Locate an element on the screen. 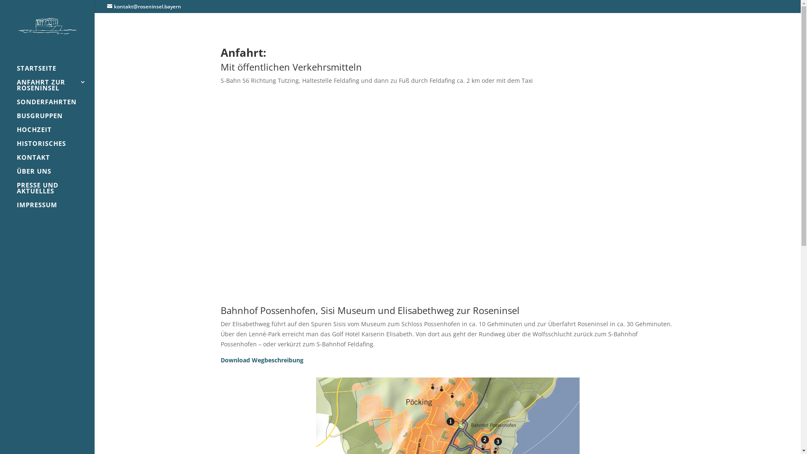 This screenshot has width=807, height=454. BUSGRUPPEN is located at coordinates (55, 119).